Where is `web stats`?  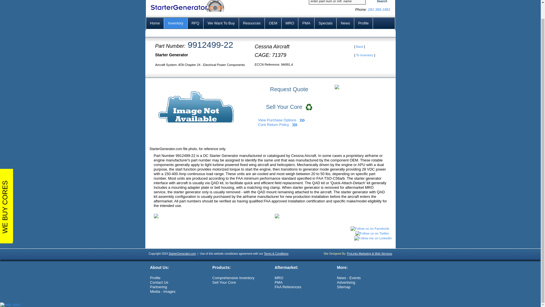
web stats is located at coordinates (10, 304).